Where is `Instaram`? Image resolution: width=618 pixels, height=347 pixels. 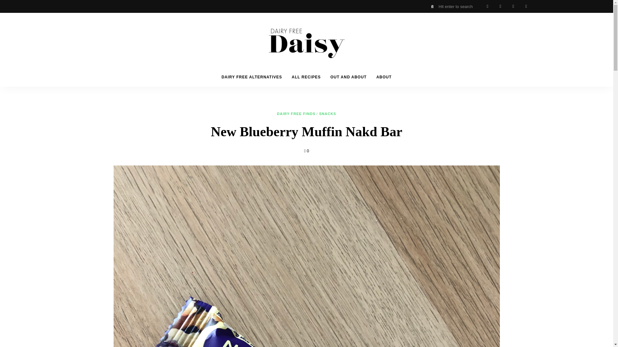
Instaram is located at coordinates (500, 6).